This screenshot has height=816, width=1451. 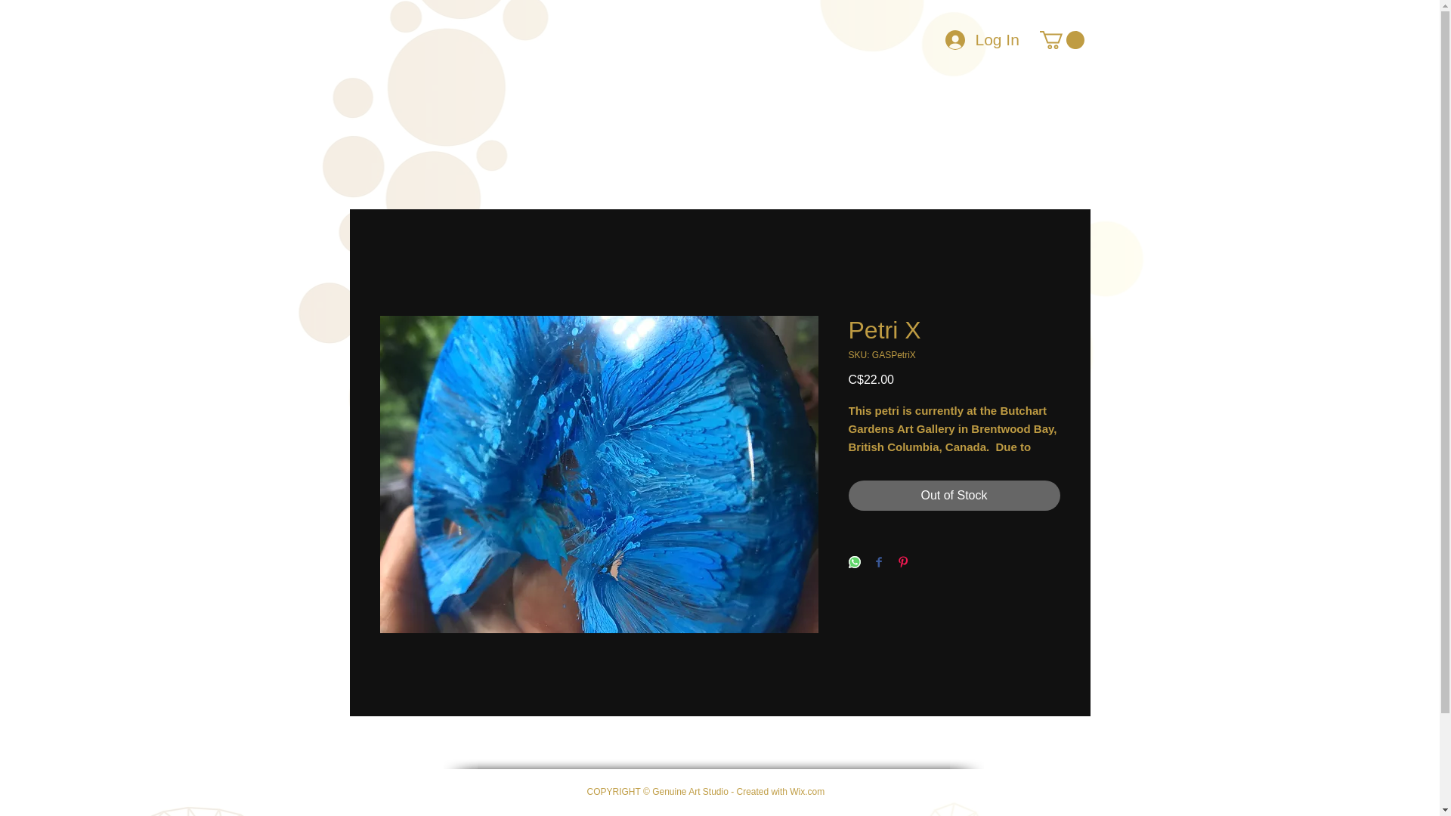 I want to click on Wix.com, so click(x=806, y=792).